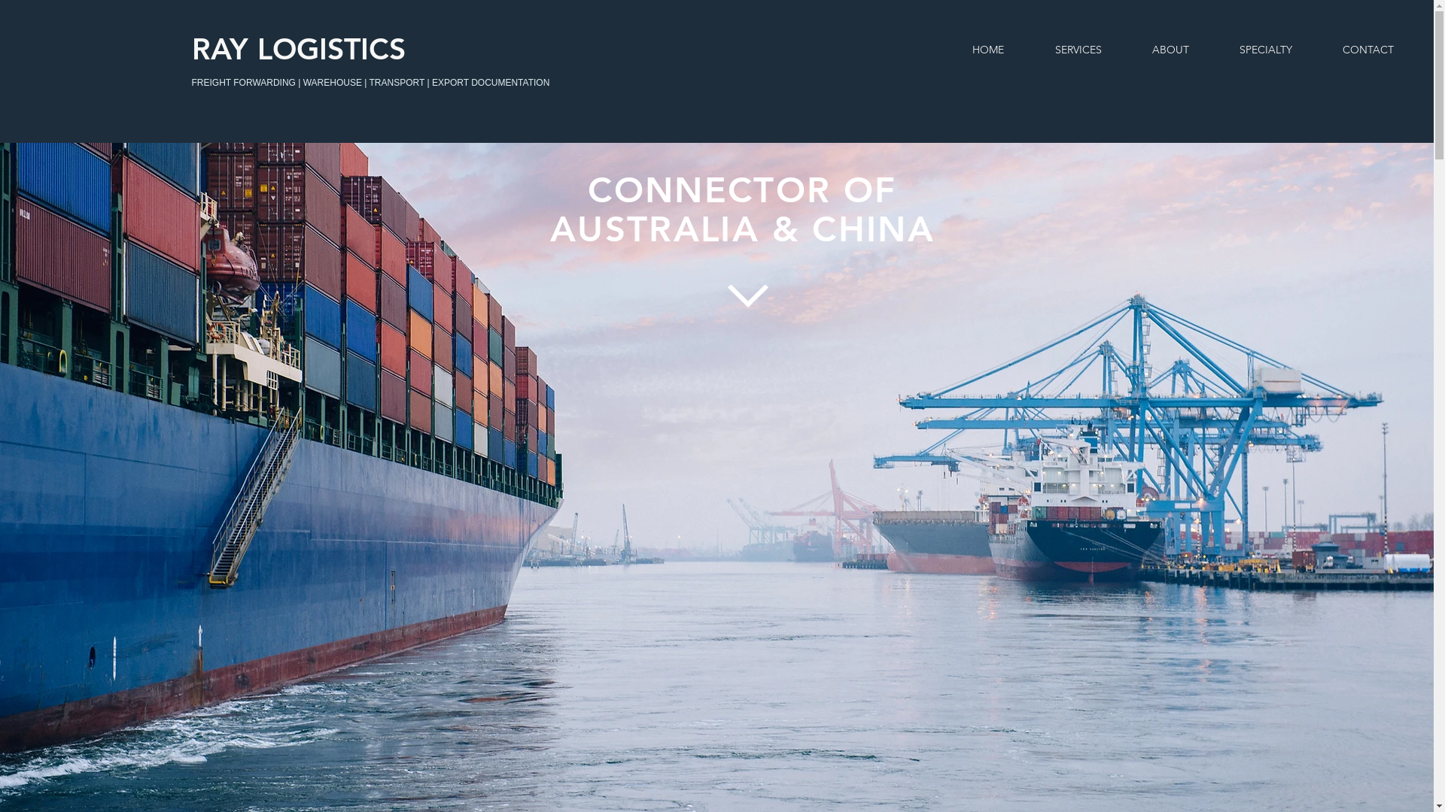 The image size is (1445, 812). I want to click on HOME, so click(988, 50).